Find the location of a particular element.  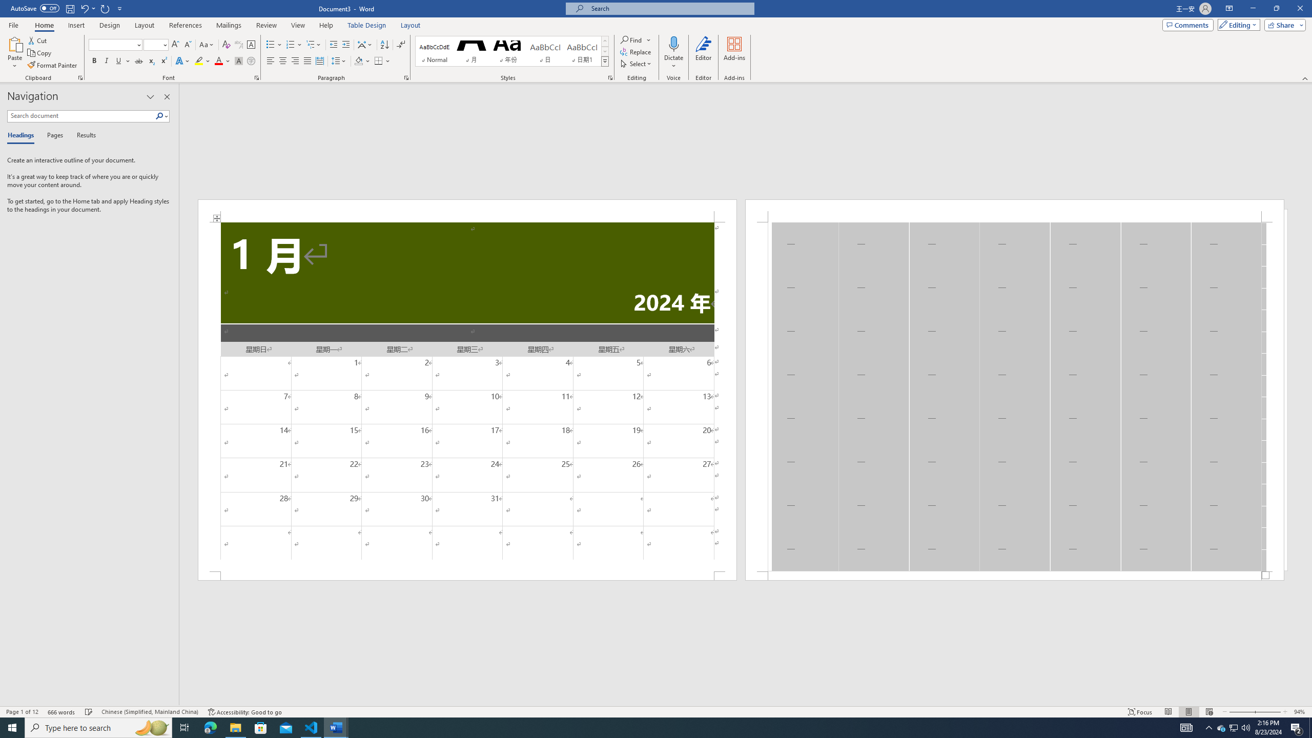

Read Mode is located at coordinates (1168, 712).